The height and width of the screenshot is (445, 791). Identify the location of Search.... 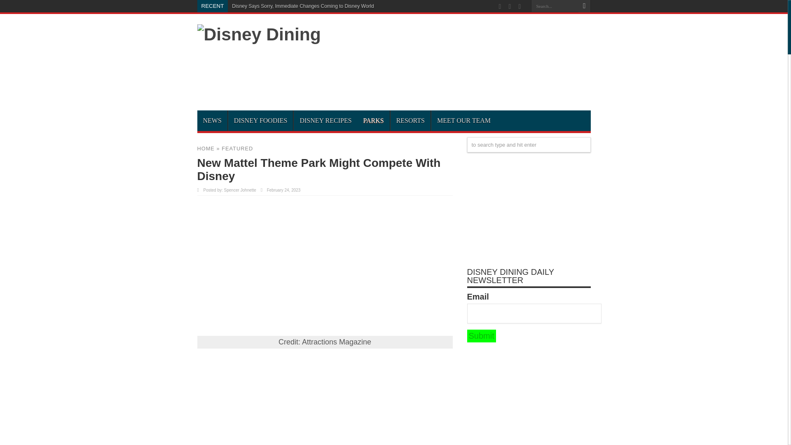
(555, 6).